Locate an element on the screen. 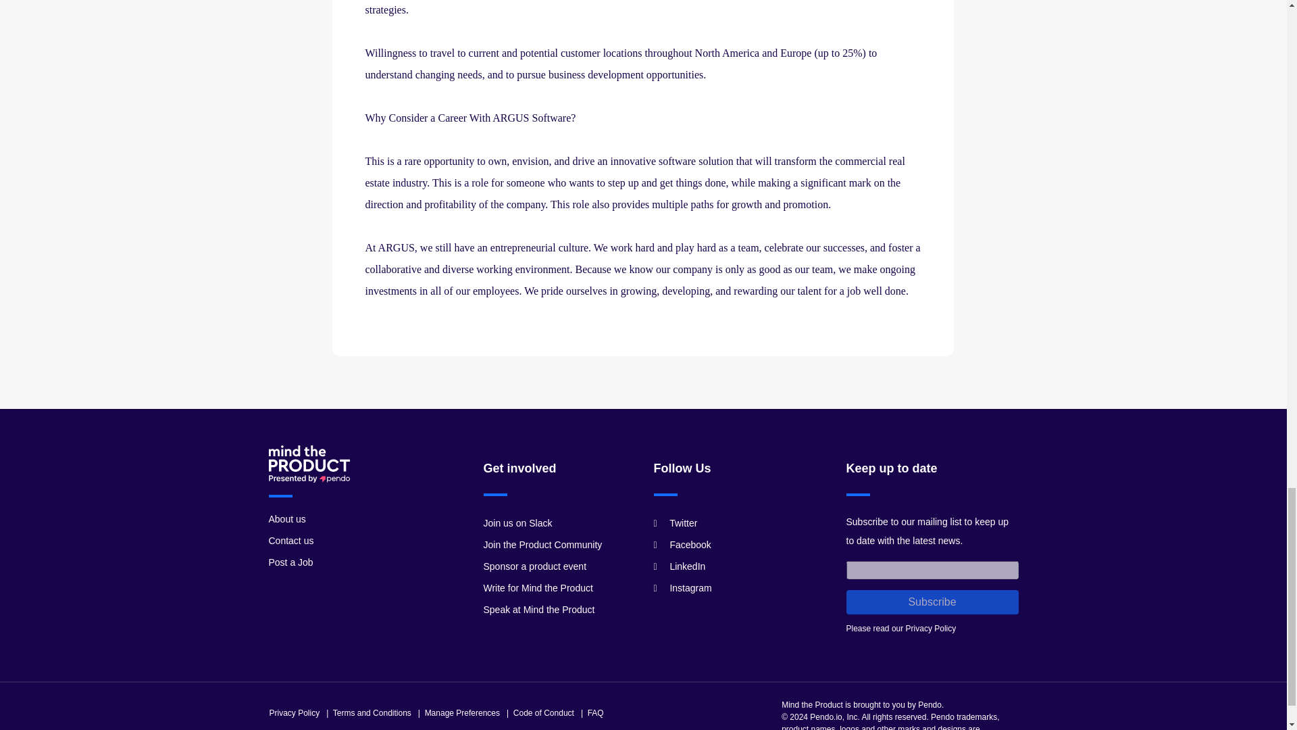 The width and height of the screenshot is (1297, 730). LinkedIn is located at coordinates (680, 566).